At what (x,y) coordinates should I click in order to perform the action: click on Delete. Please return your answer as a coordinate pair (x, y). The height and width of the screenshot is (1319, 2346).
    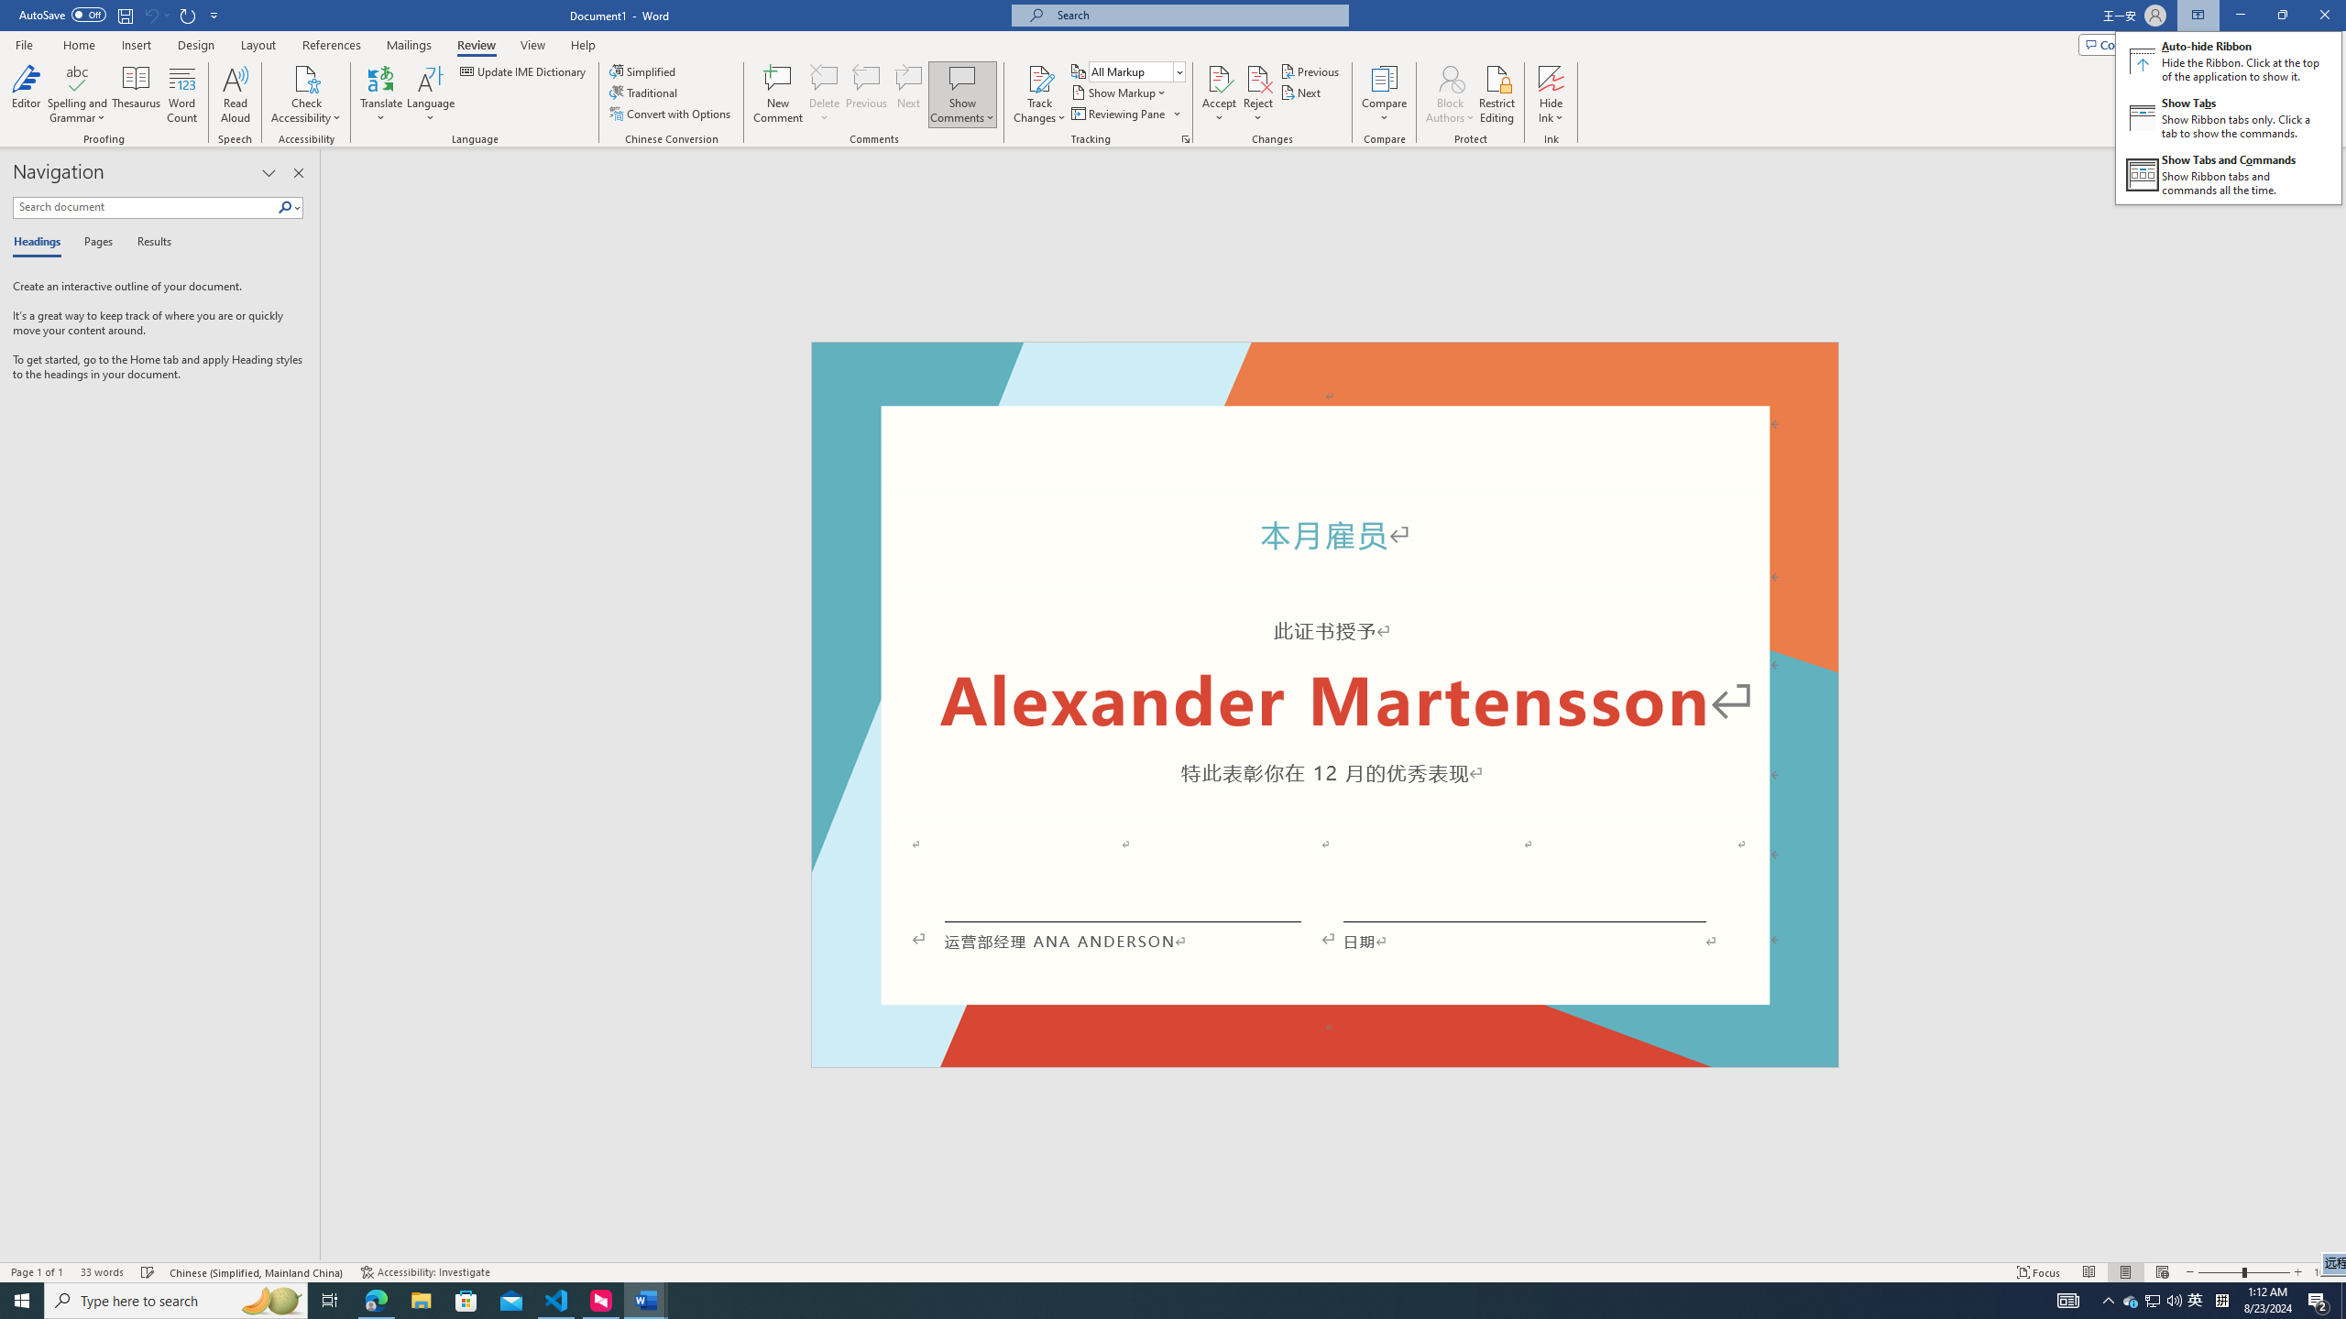
    Looking at the image, I should click on (825, 94).